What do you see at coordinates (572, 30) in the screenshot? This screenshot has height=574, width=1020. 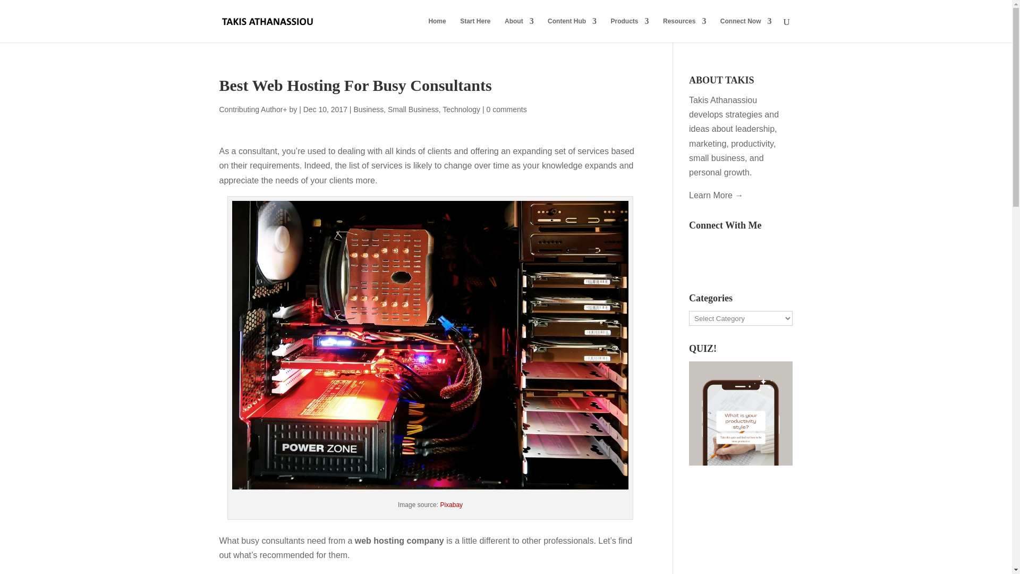 I see `Content Hub` at bounding box center [572, 30].